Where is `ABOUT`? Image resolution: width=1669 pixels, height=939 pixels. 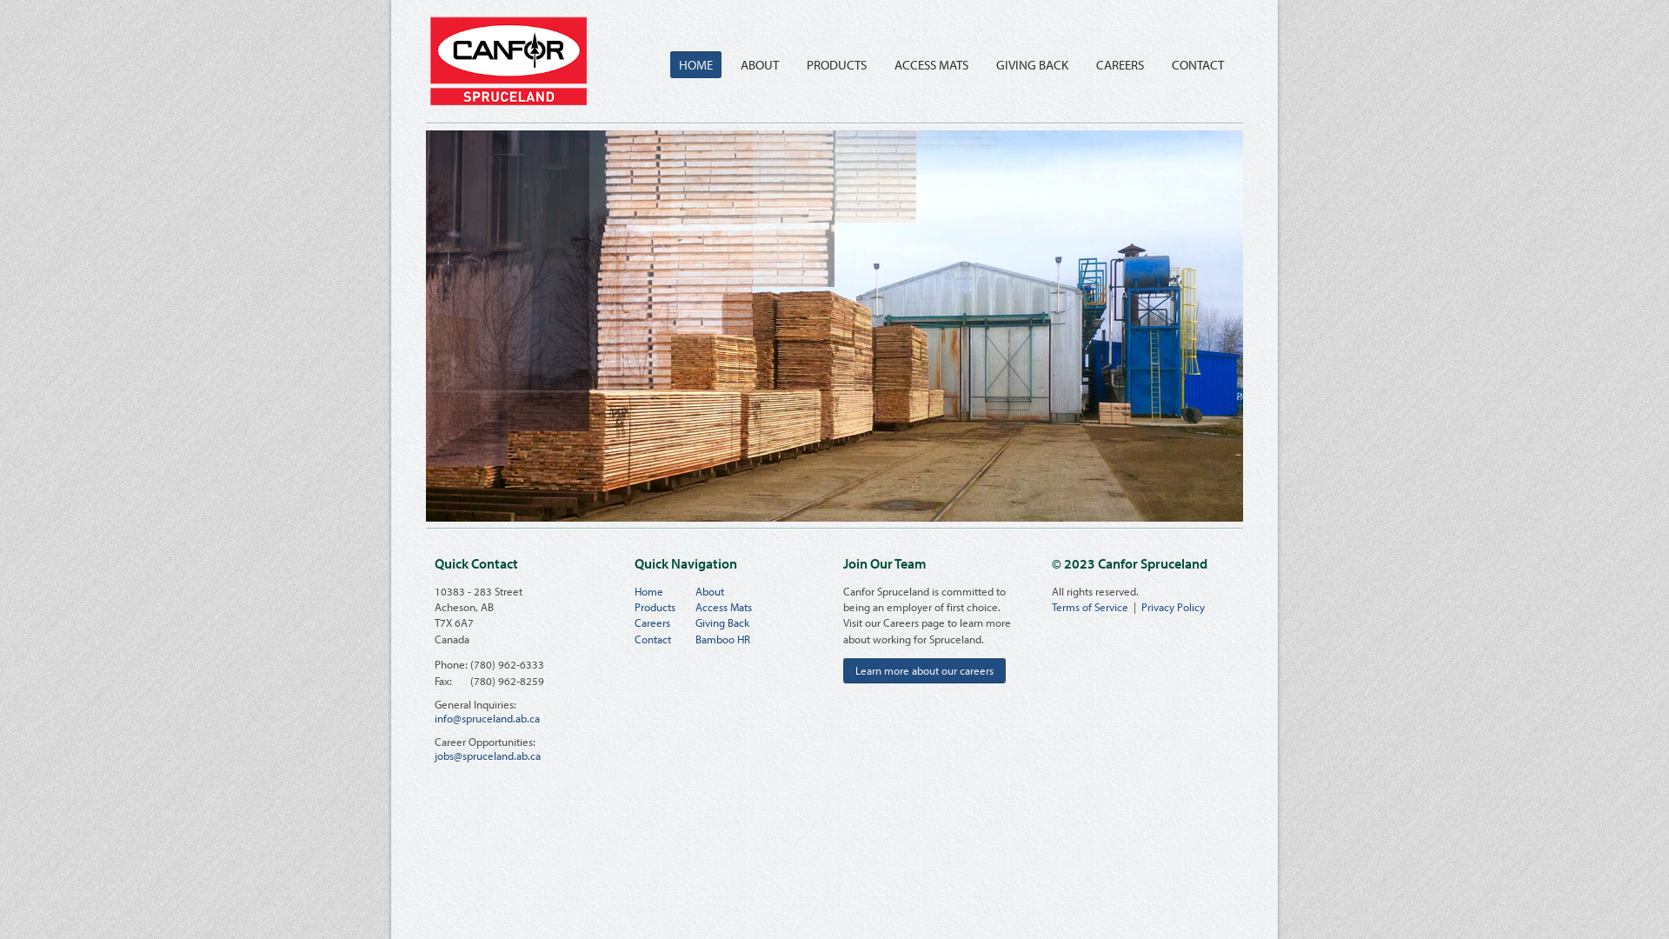
ABOUT is located at coordinates (760, 64).